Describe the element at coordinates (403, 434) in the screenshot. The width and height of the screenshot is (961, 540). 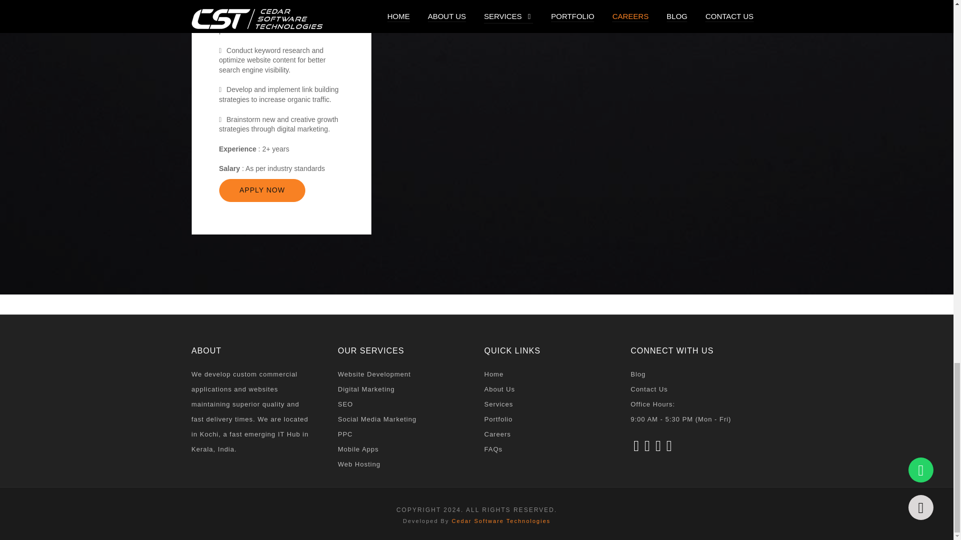
I see `PPC` at that location.